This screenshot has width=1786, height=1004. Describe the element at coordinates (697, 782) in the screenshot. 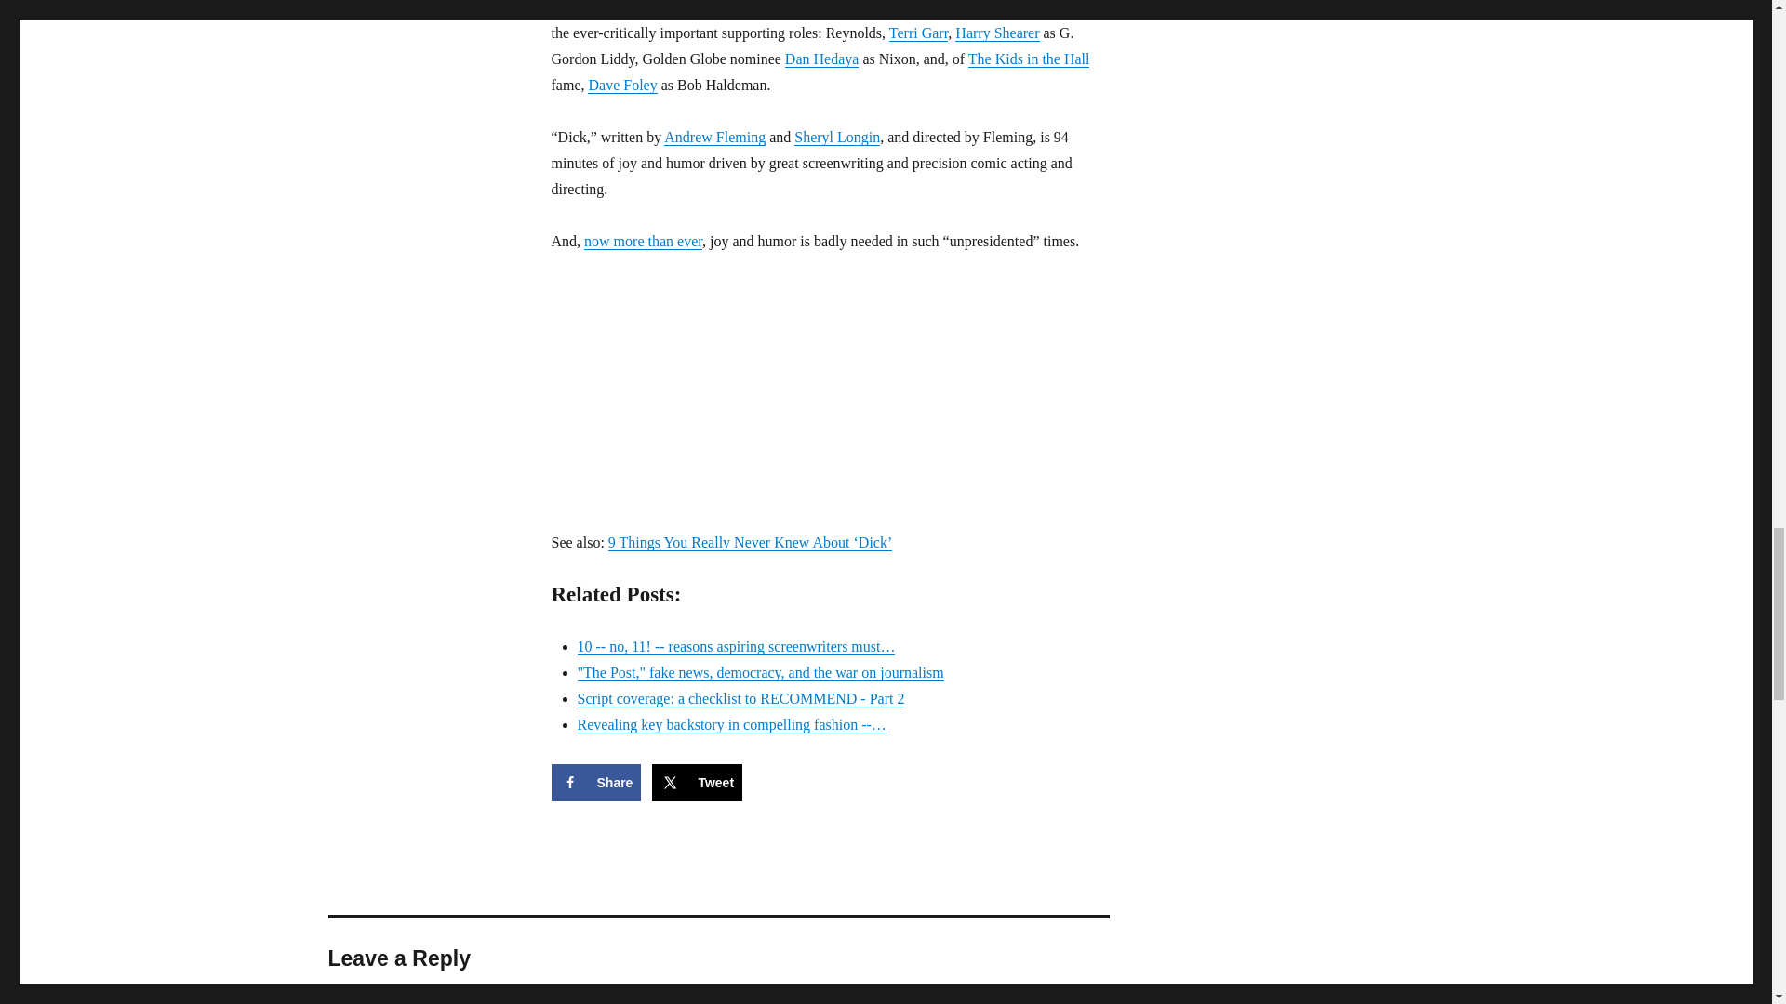

I see `Share on X` at that location.